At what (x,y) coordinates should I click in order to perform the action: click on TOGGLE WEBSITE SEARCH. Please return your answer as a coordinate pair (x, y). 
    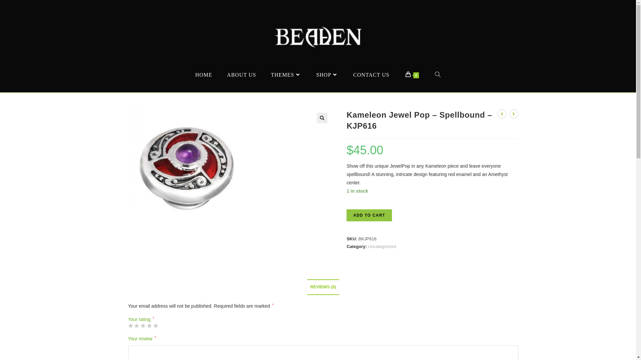
    Looking at the image, I should click on (438, 75).